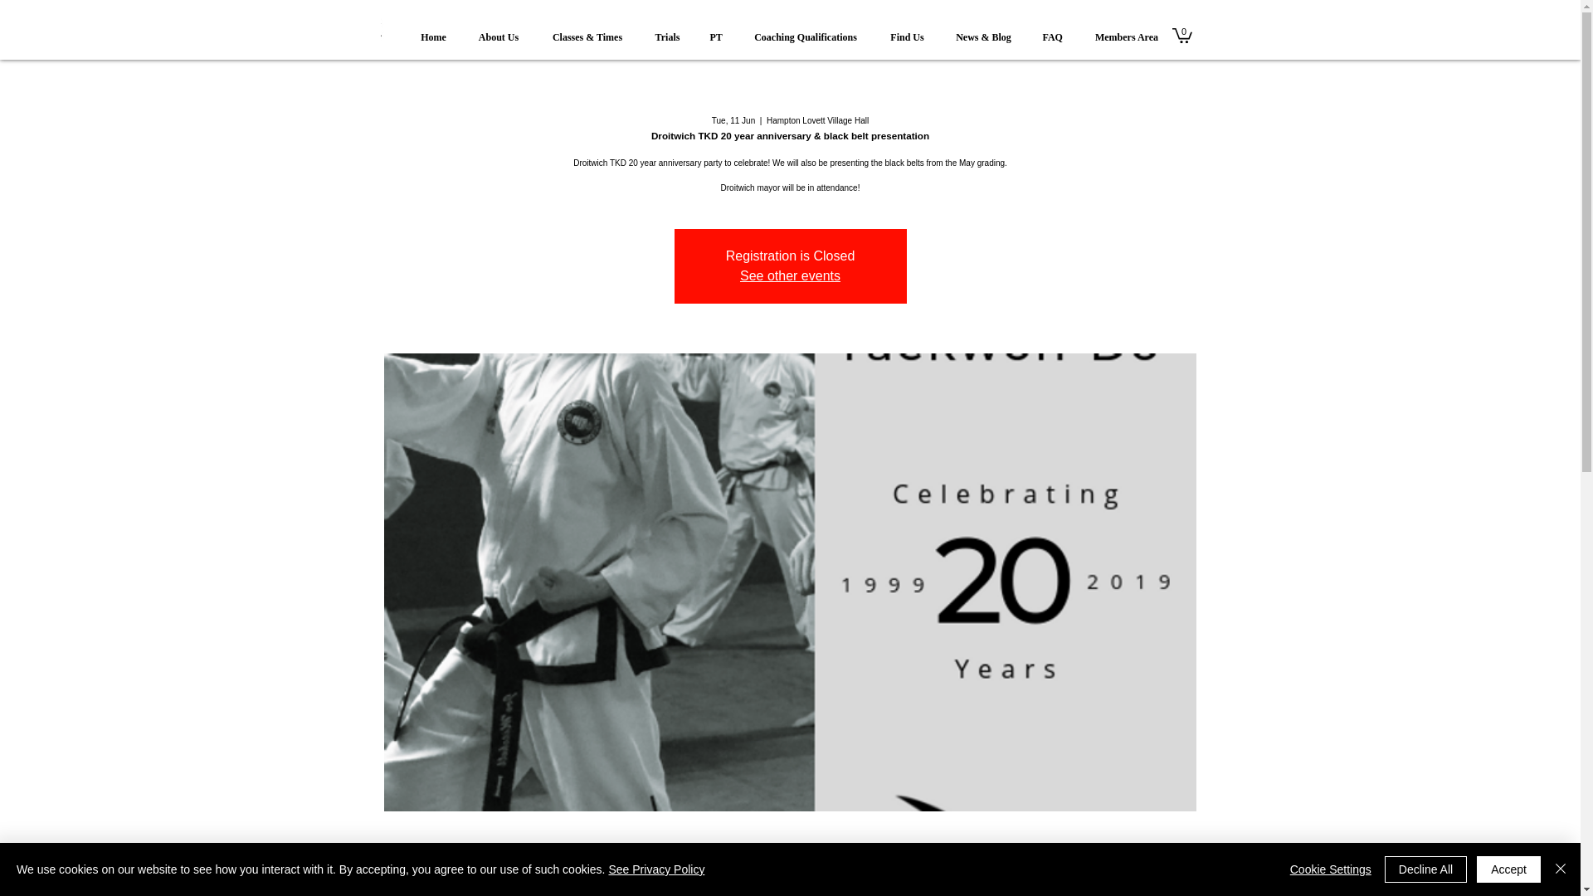 This screenshot has height=896, width=1593. Describe the element at coordinates (1052, 30) in the screenshot. I see `FAQ` at that location.